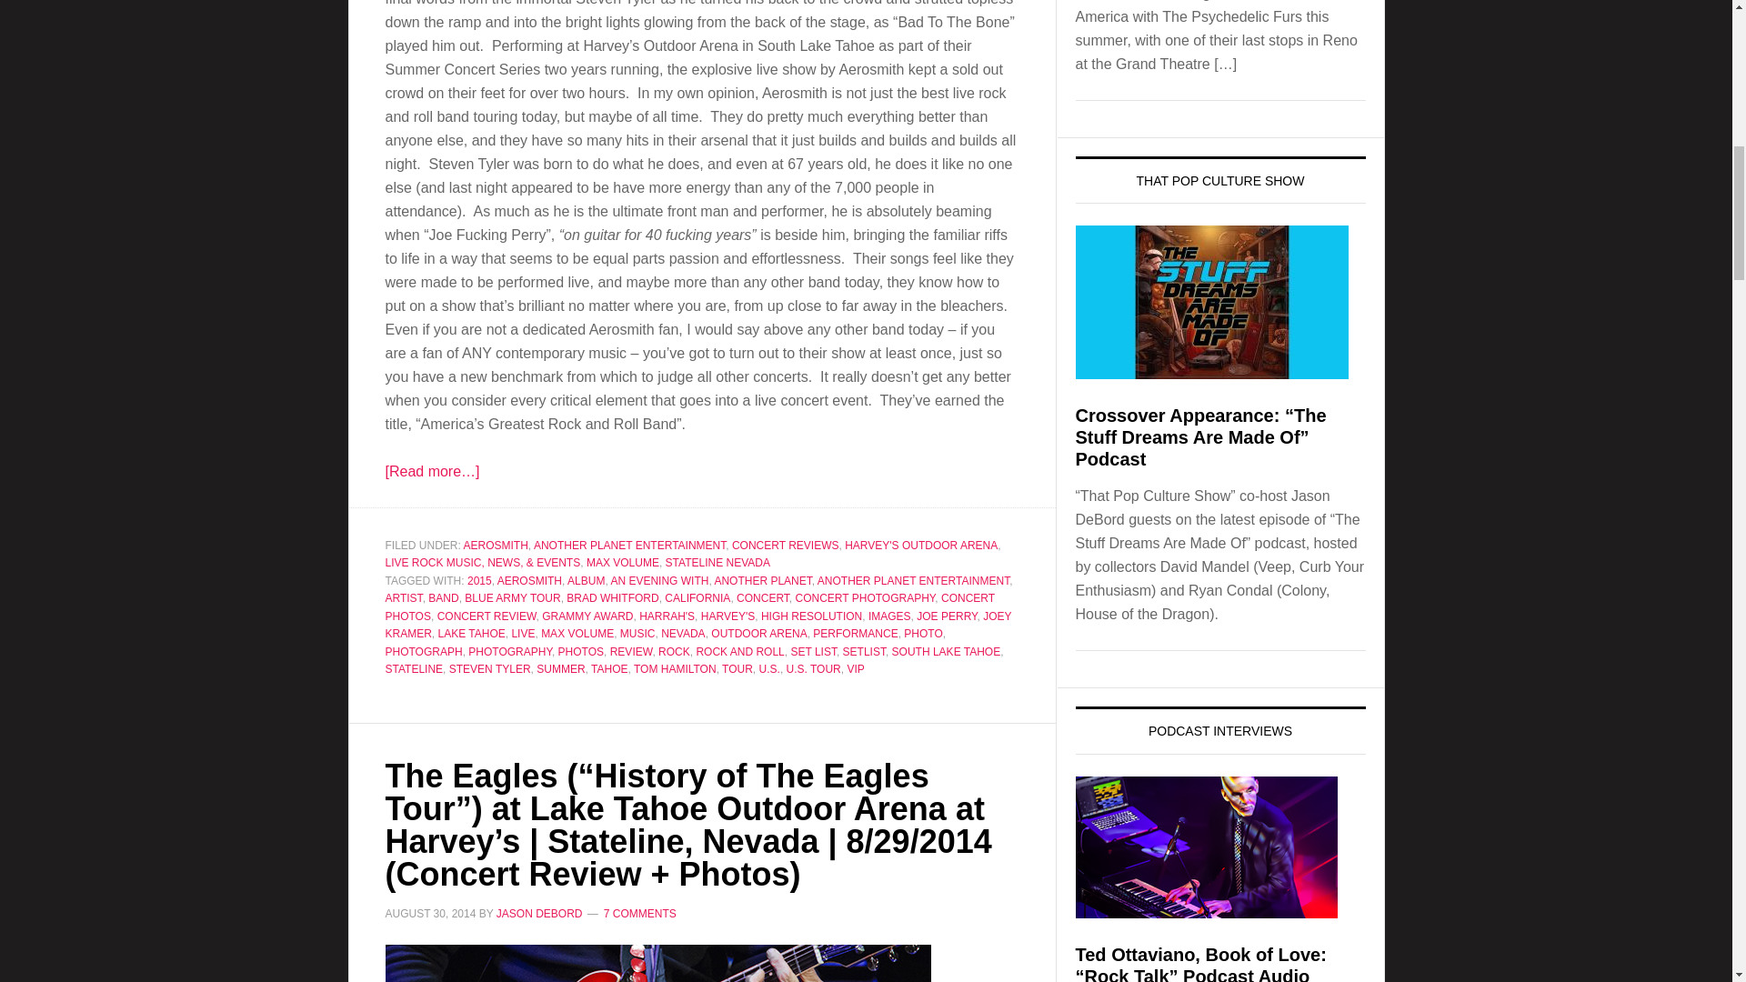  Describe the element at coordinates (658, 580) in the screenshot. I see `AN EVENING WITH` at that location.